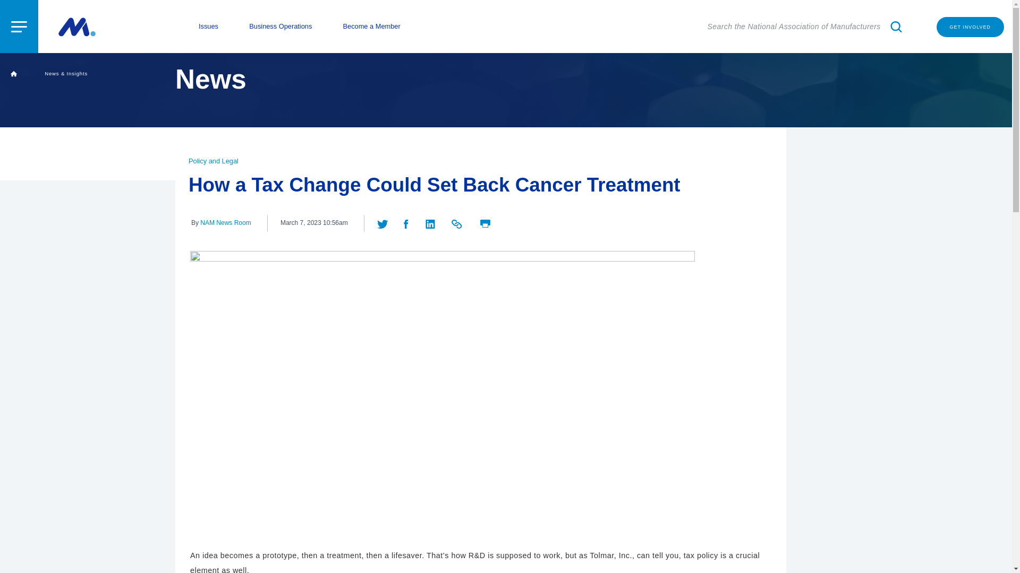 The image size is (1020, 573). I want to click on Share on Twitter, so click(384, 222).